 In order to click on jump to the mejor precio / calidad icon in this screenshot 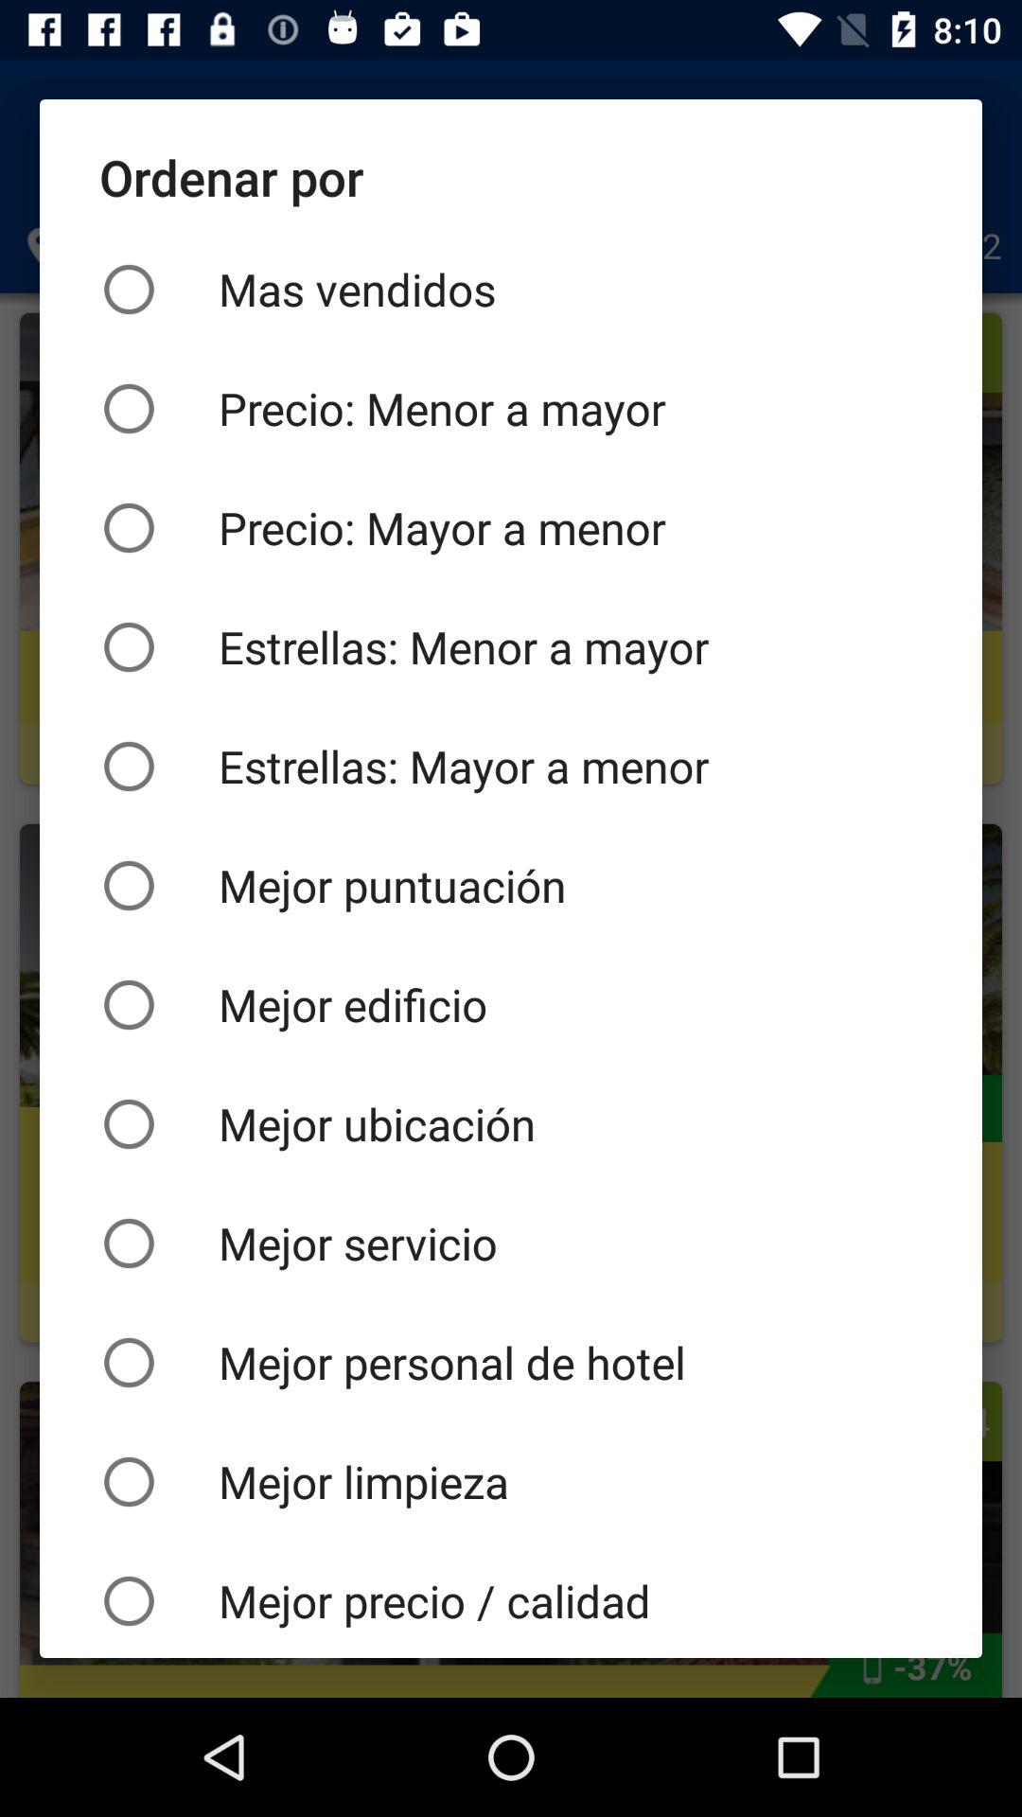, I will do `click(511, 1599)`.